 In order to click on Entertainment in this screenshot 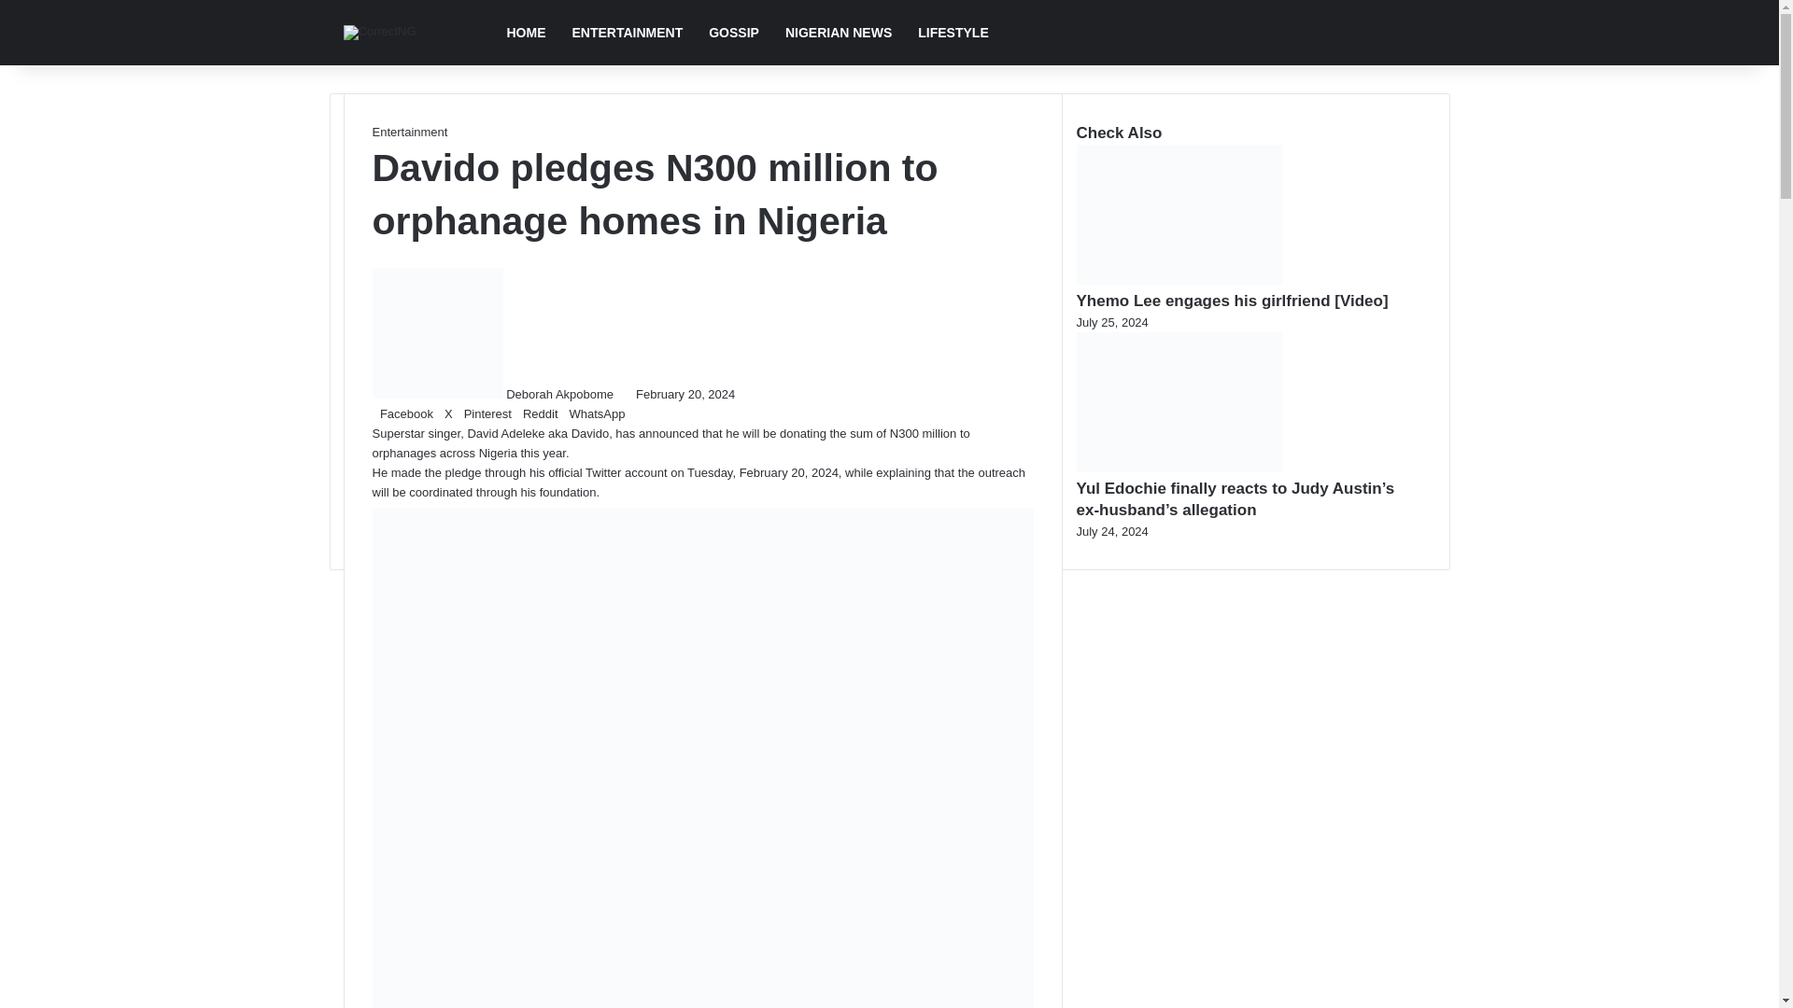, I will do `click(409, 132)`.